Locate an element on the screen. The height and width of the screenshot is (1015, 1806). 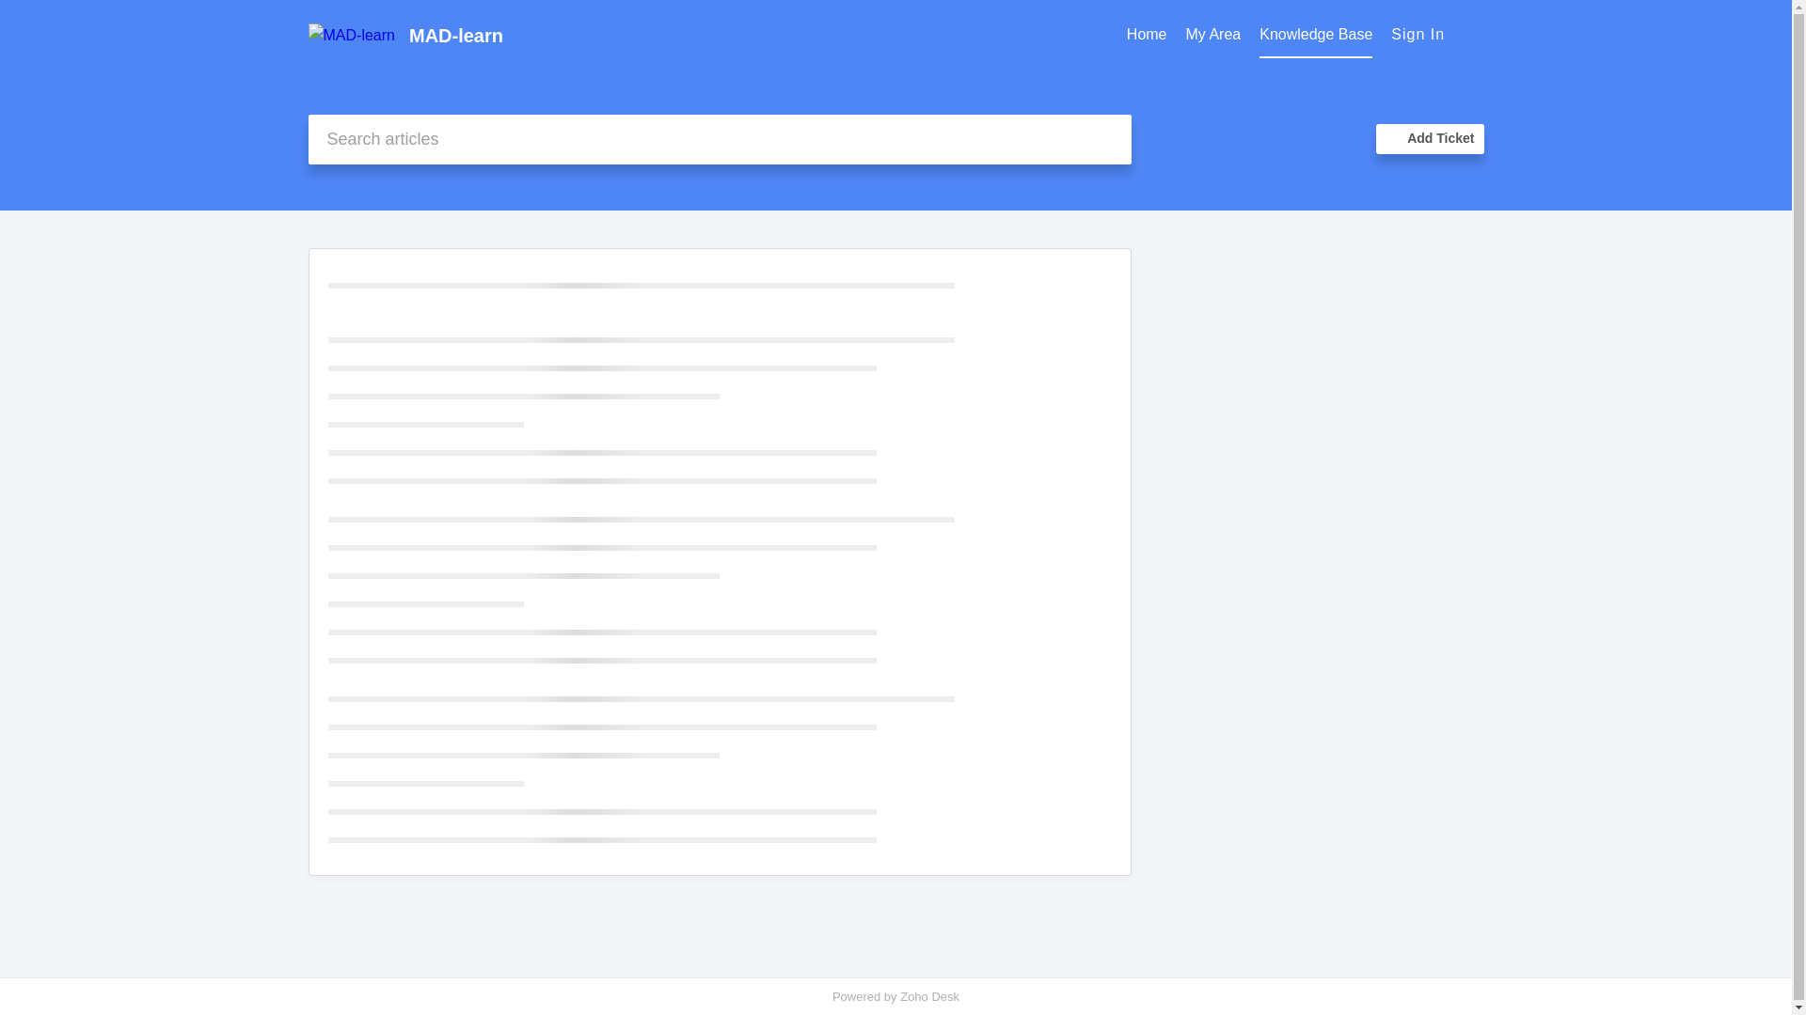
My Area is located at coordinates (1213, 35).